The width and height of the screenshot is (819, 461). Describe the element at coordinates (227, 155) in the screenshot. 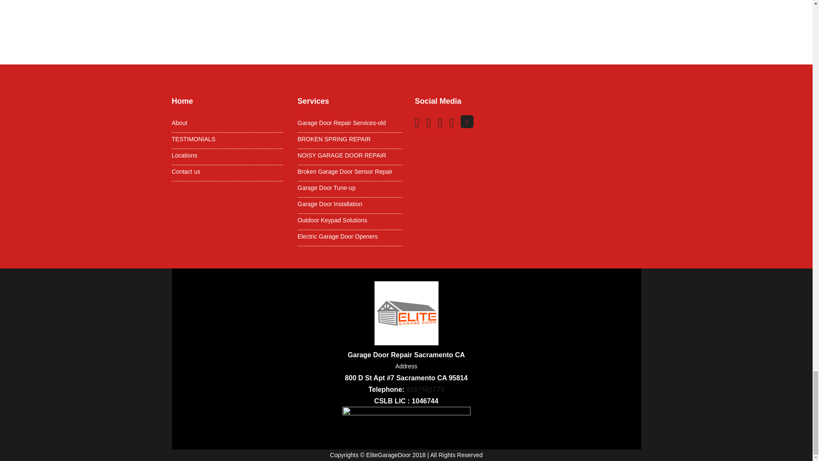

I see `Locations` at that location.